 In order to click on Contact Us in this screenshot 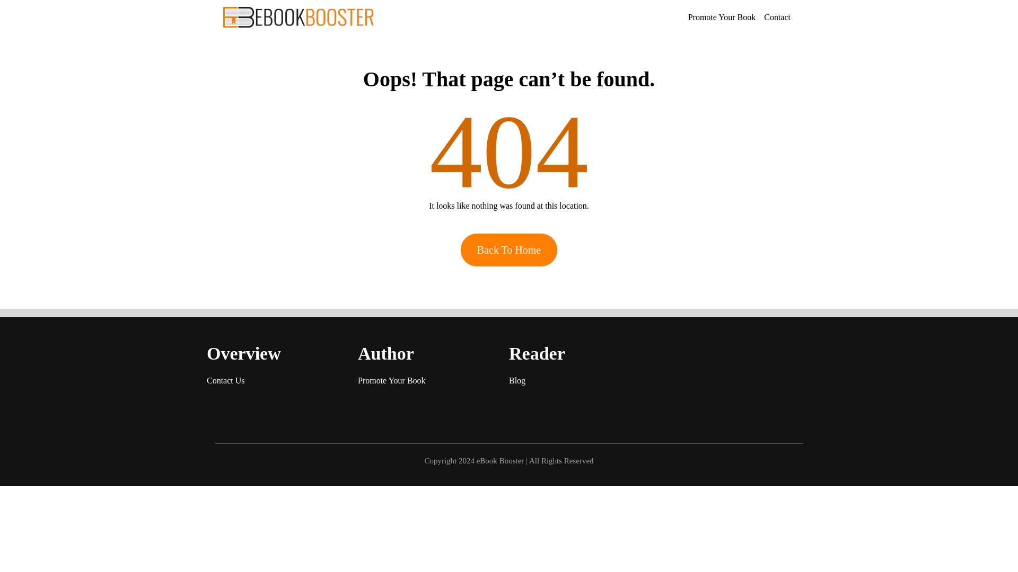, I will do `click(226, 380)`.